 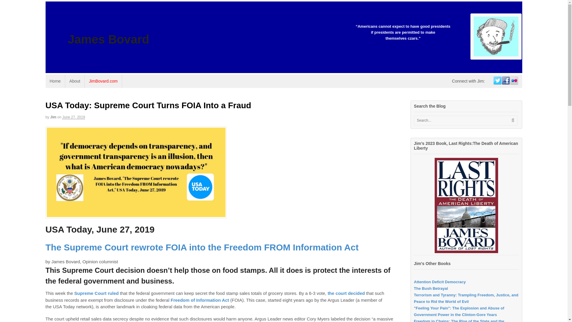 What do you see at coordinates (514, 81) in the screenshot?
I see `Flickr` at bounding box center [514, 81].